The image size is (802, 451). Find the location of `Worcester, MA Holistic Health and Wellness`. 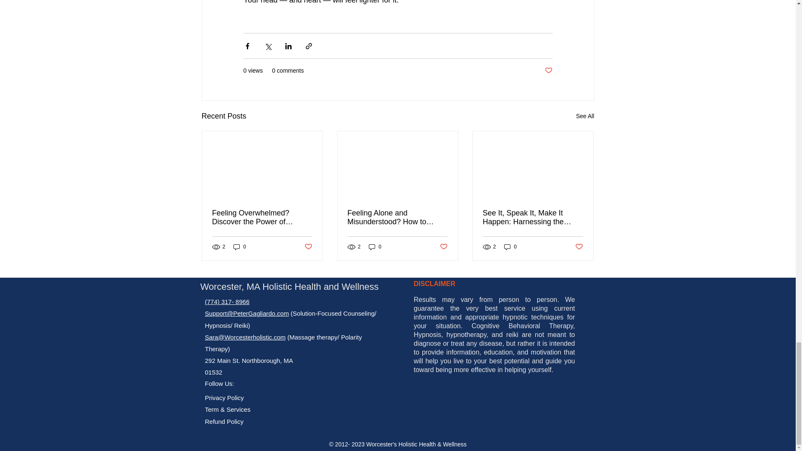

Worcester, MA Holistic Health and Wellness is located at coordinates (289, 286).